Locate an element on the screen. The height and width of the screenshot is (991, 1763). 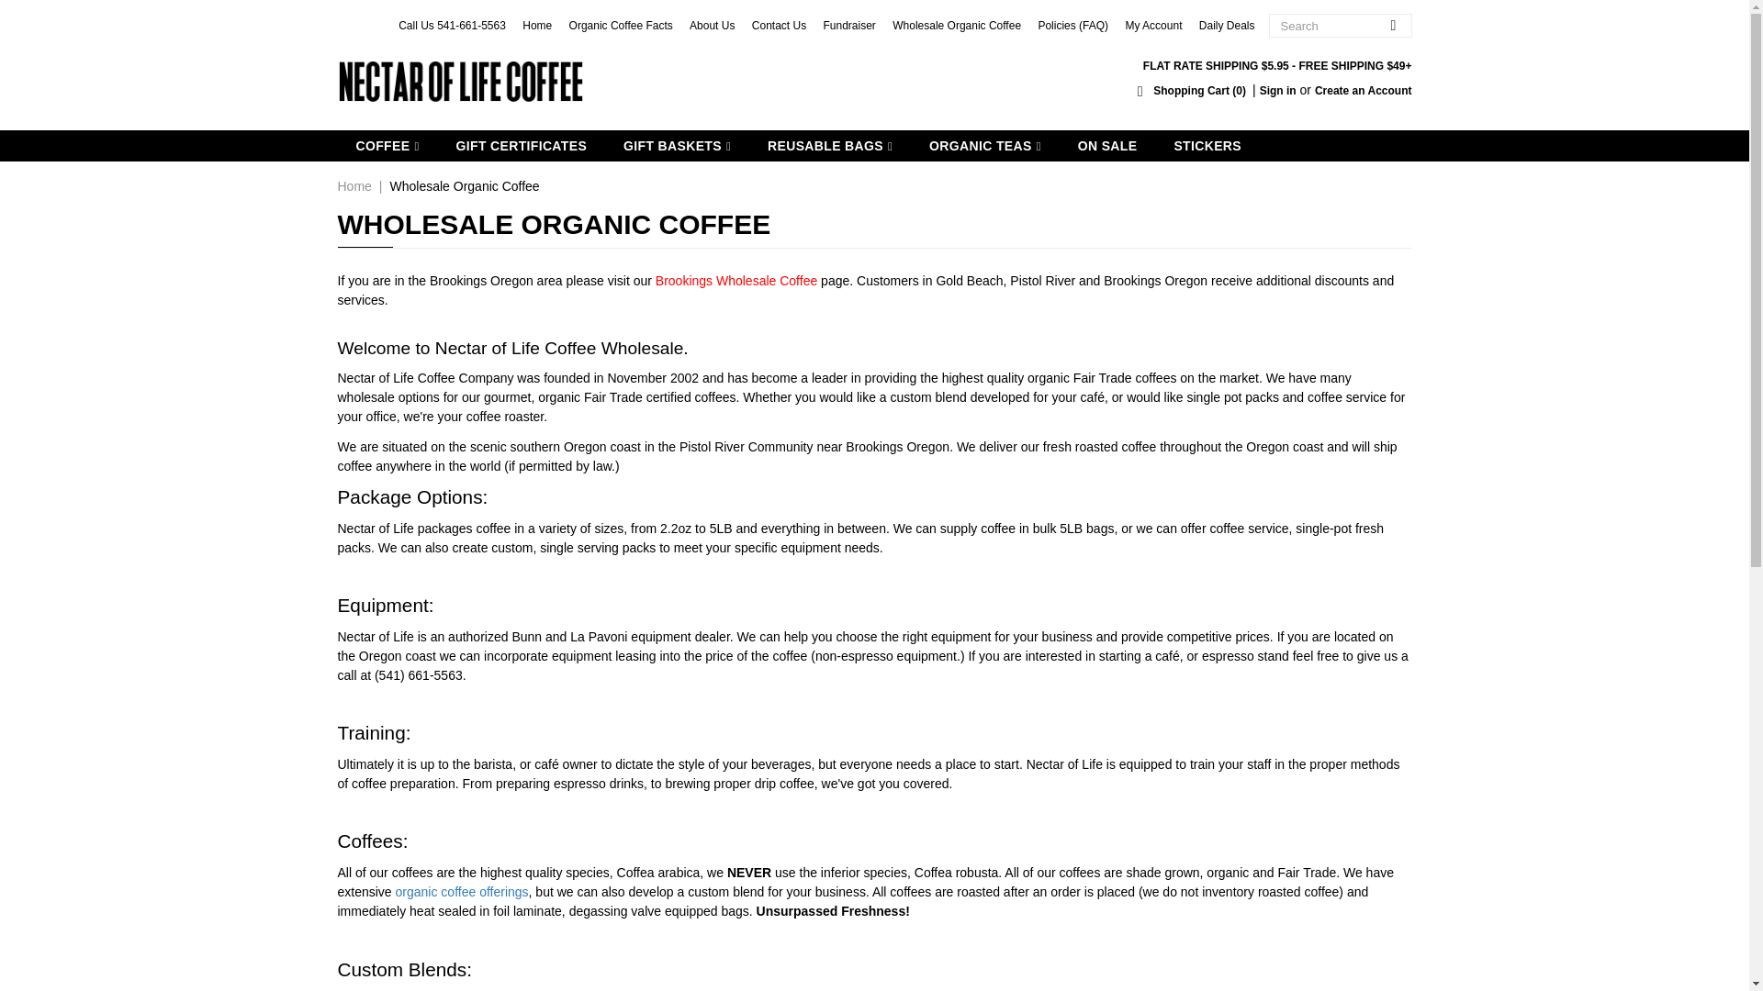
Sign in is located at coordinates (1278, 90).